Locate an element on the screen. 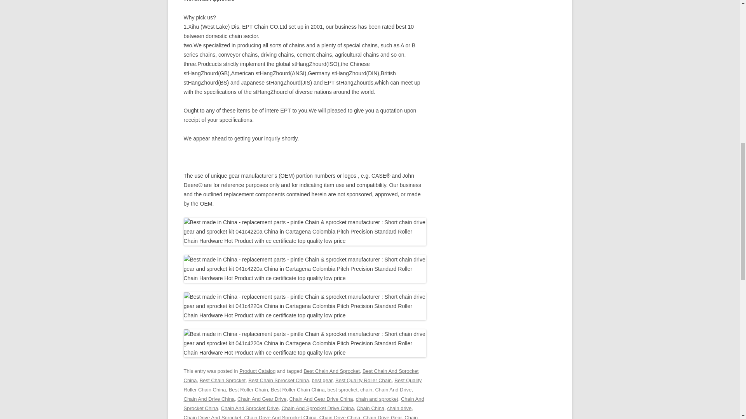  Chain Drive And Sprocket is located at coordinates (212, 417).